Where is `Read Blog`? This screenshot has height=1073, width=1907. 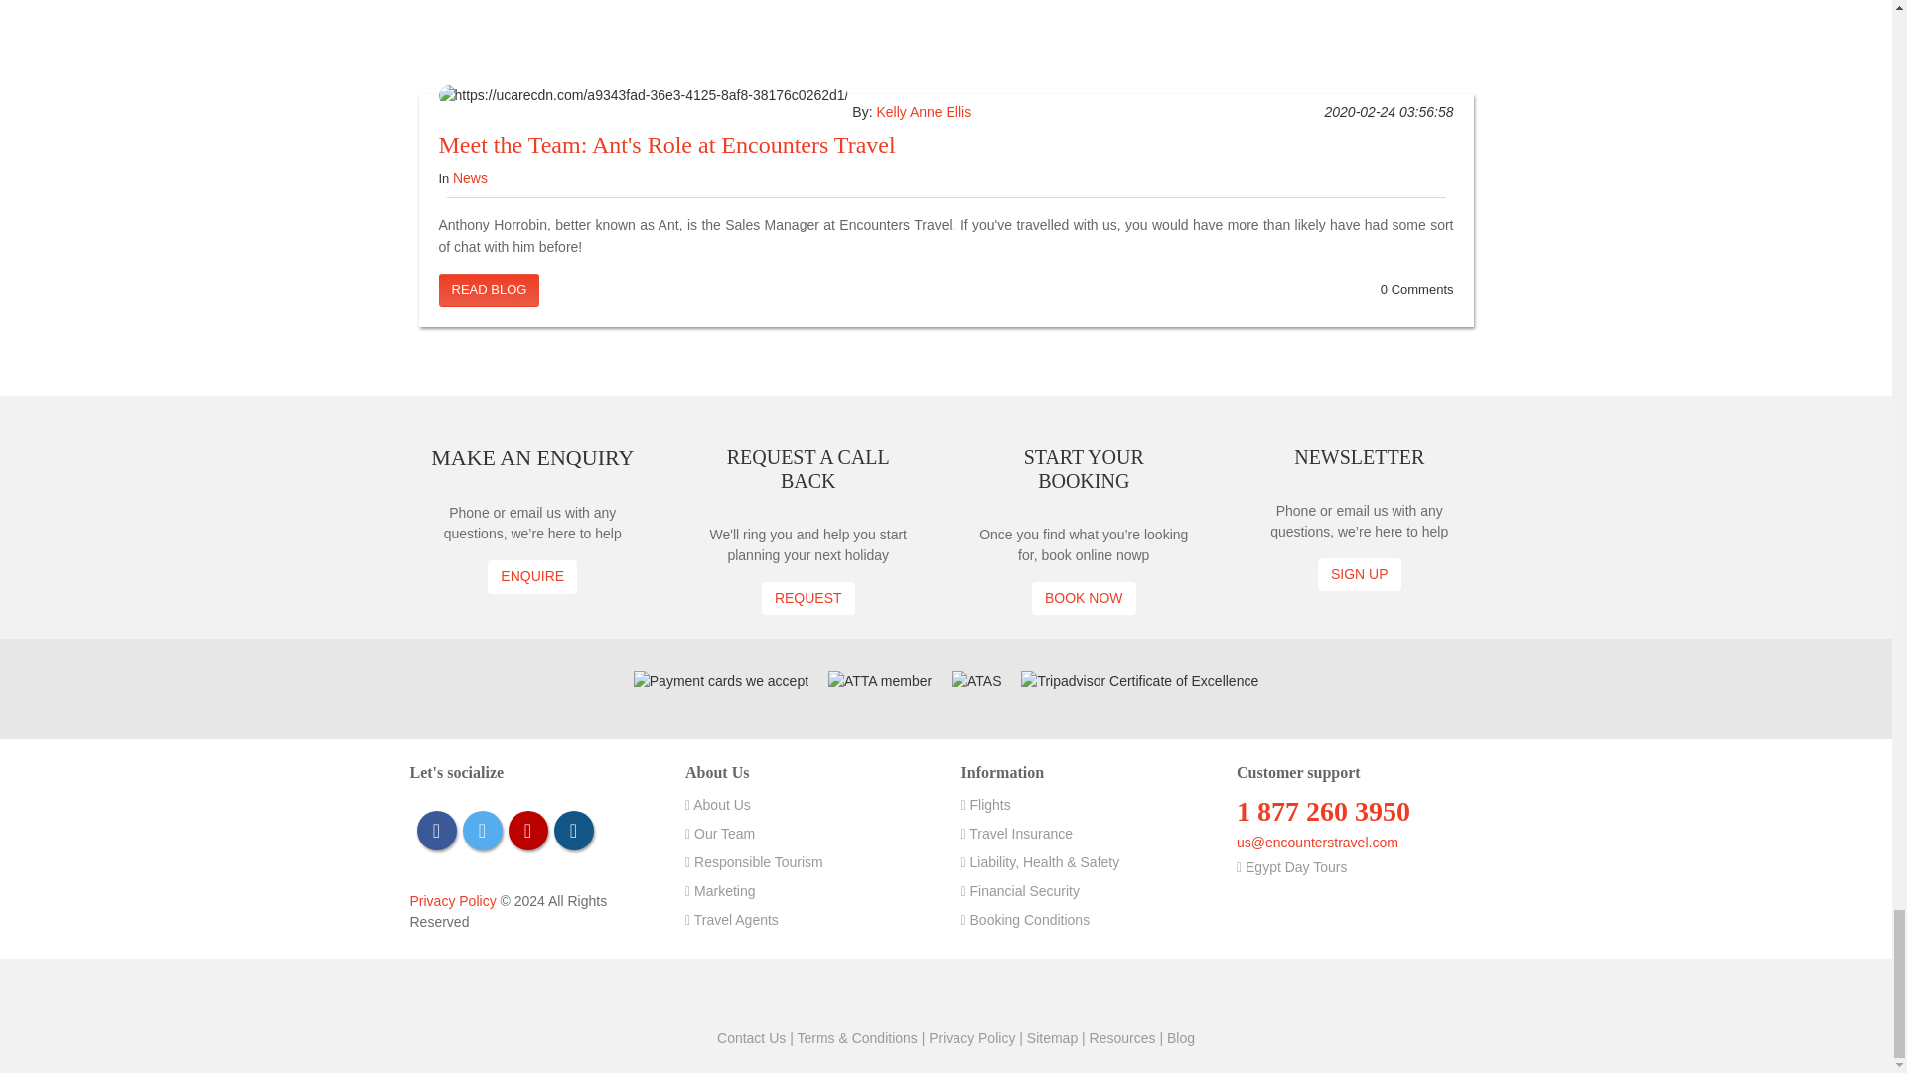 Read Blog is located at coordinates (489, 290).